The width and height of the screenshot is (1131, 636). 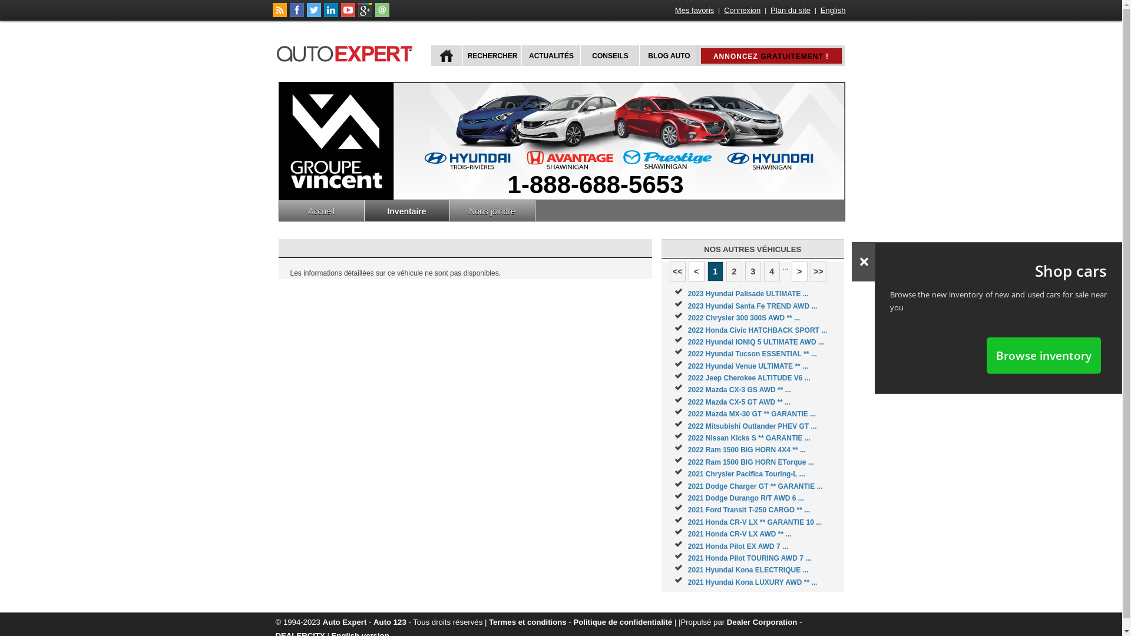 What do you see at coordinates (348, 15) in the screenshot?
I see `Suivez autoExpert.ca sur Youtube` at bounding box center [348, 15].